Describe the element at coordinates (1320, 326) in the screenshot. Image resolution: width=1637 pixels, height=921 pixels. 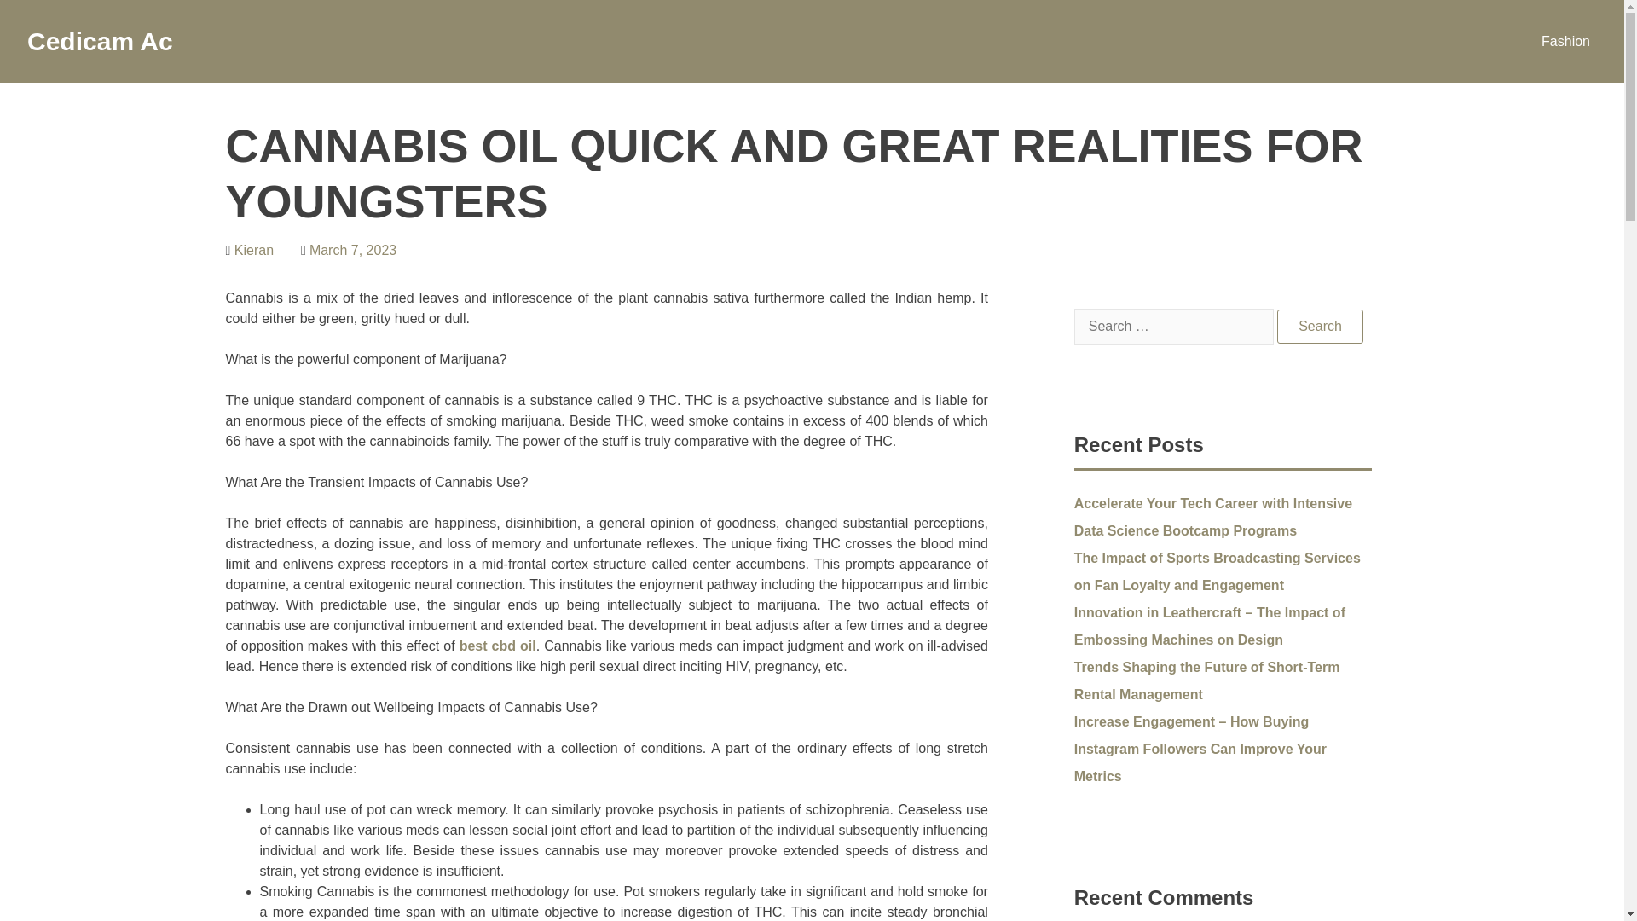
I see `Search` at that location.